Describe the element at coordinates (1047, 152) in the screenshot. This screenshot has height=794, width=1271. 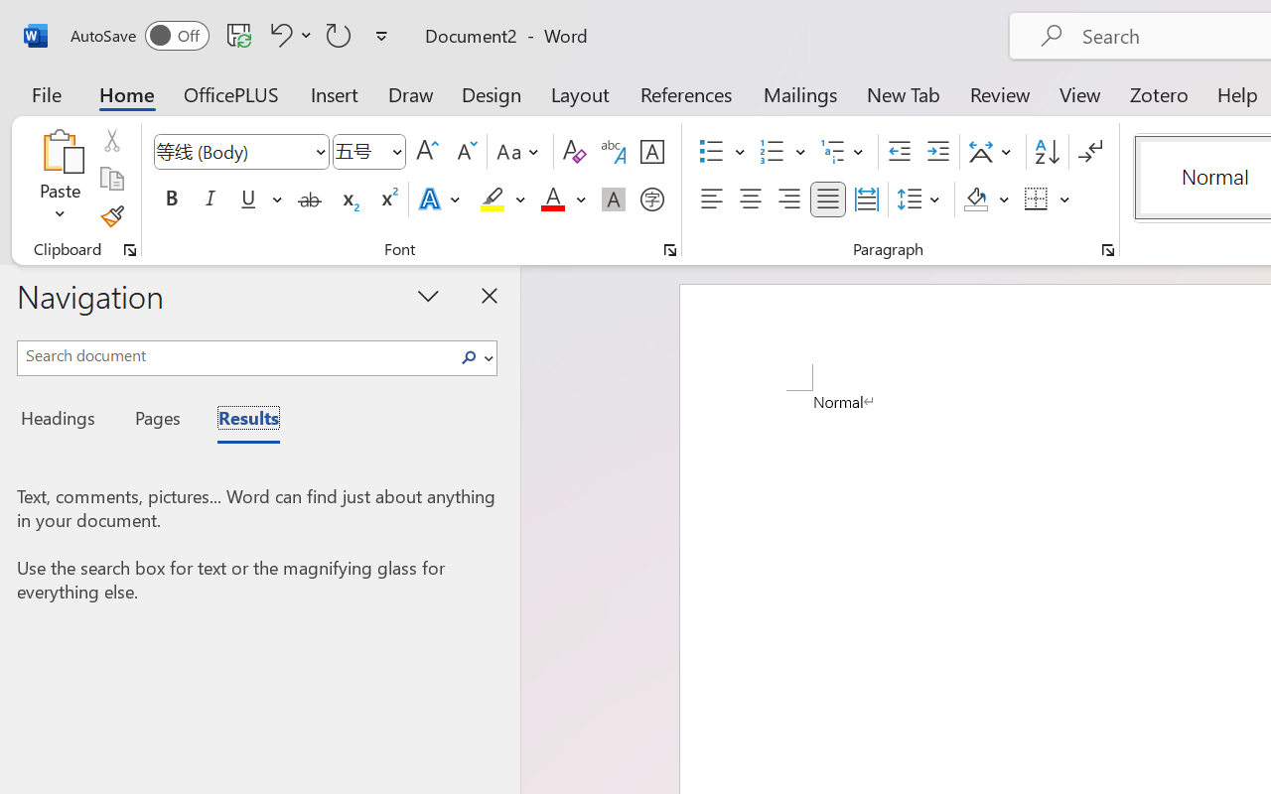
I see `Sort...` at that location.